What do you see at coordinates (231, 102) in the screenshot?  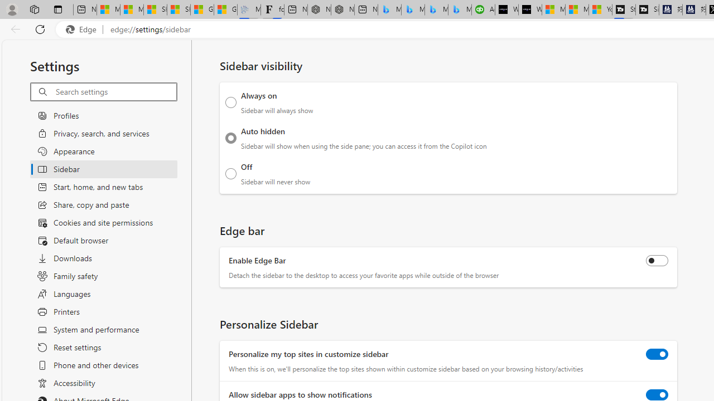 I see `Always on Sidebar will always show` at bounding box center [231, 102].